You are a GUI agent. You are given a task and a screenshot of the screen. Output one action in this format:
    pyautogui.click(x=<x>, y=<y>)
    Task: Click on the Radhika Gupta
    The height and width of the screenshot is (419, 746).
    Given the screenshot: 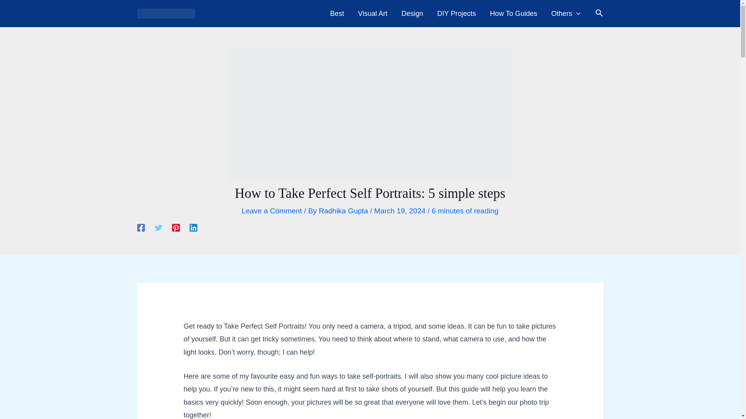 What is the action you would take?
    pyautogui.click(x=344, y=211)
    